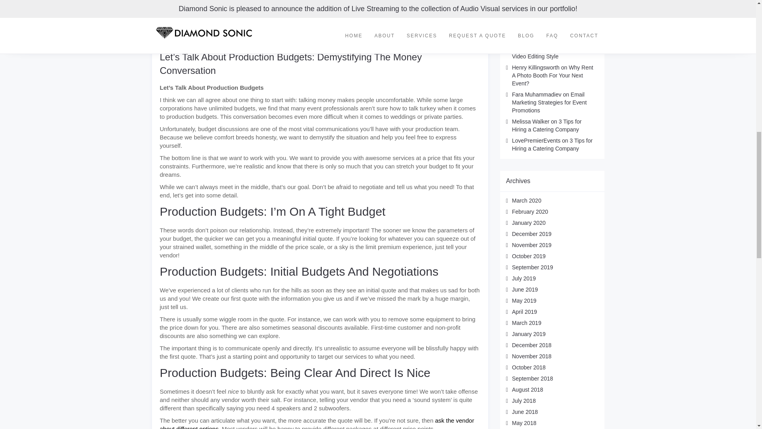 The width and height of the screenshot is (762, 429). Describe the element at coordinates (552, 145) in the screenshot. I see `3 Tips for Hiring a Catering Company` at that location.